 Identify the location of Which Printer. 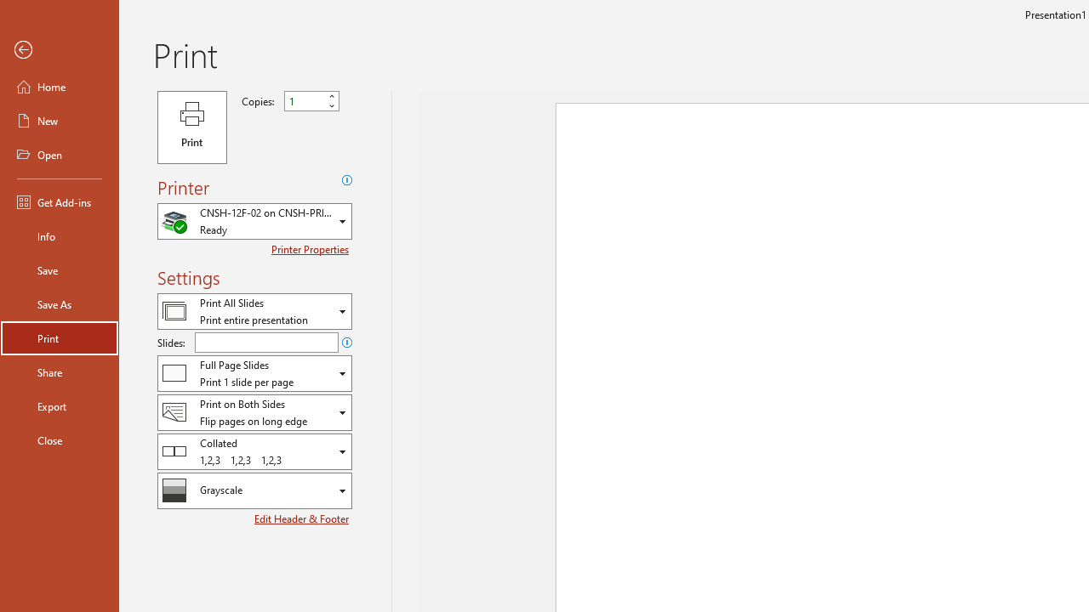
(254, 221).